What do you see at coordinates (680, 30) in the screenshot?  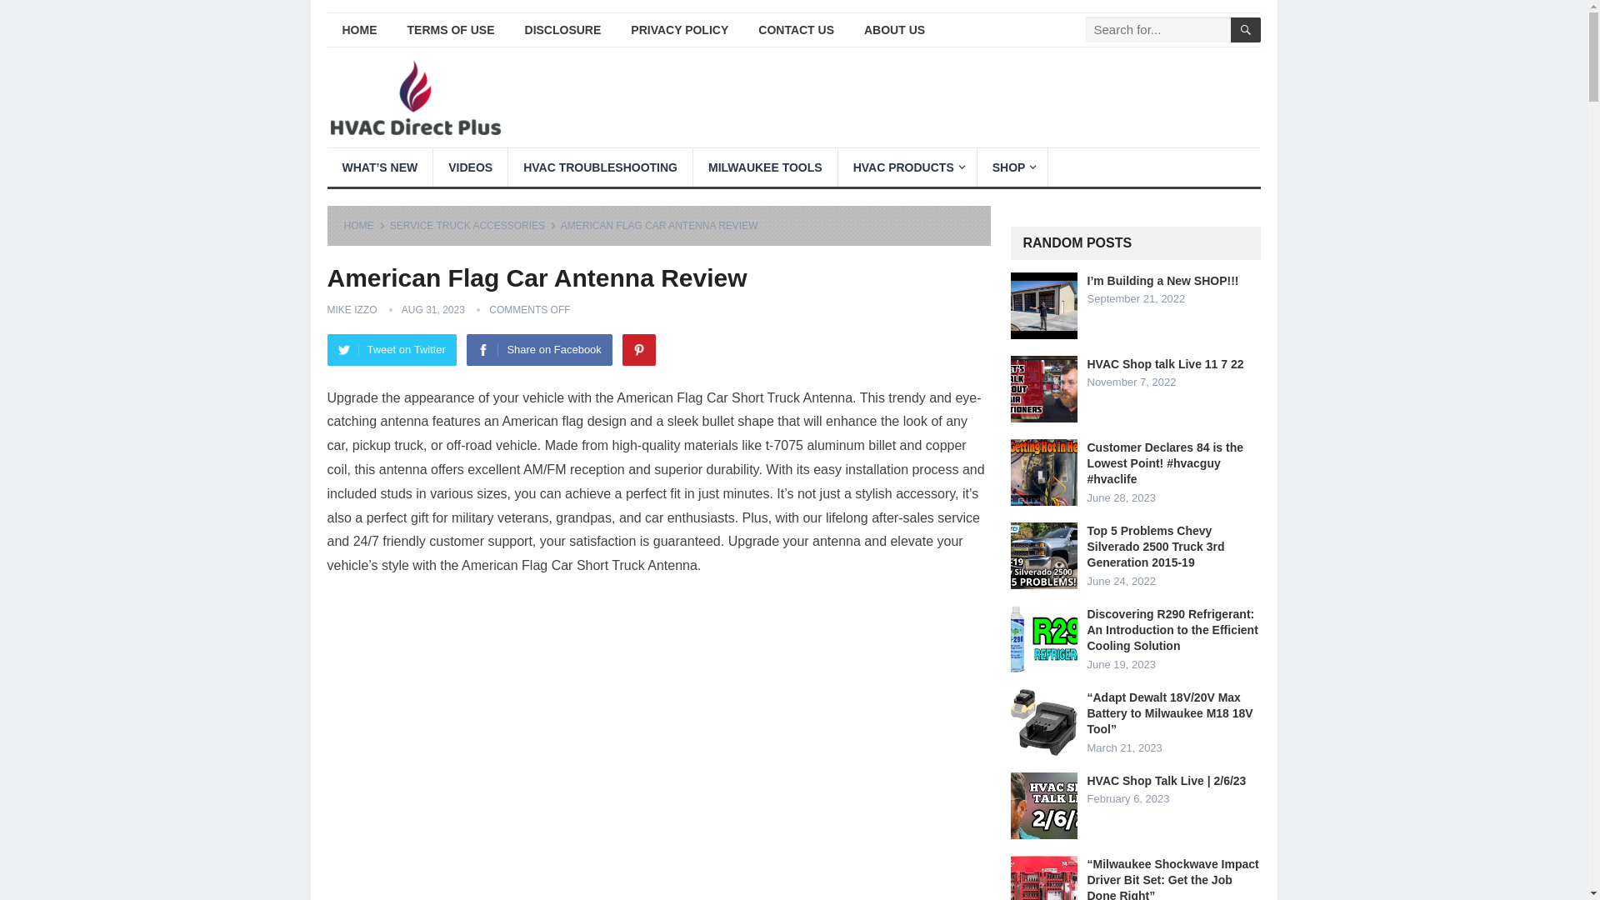 I see `PRIVACY POLICY` at bounding box center [680, 30].